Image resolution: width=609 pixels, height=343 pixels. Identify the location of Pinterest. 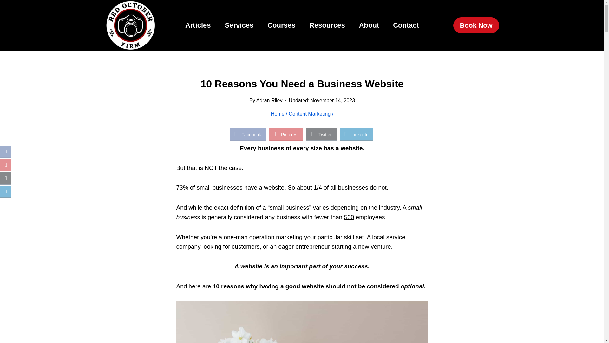
(286, 134).